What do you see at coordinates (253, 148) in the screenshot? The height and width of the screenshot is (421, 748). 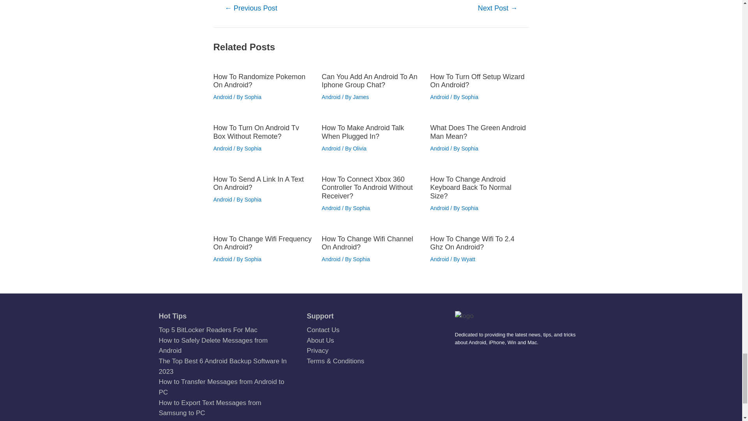 I see `View all posts by Sophia` at bounding box center [253, 148].